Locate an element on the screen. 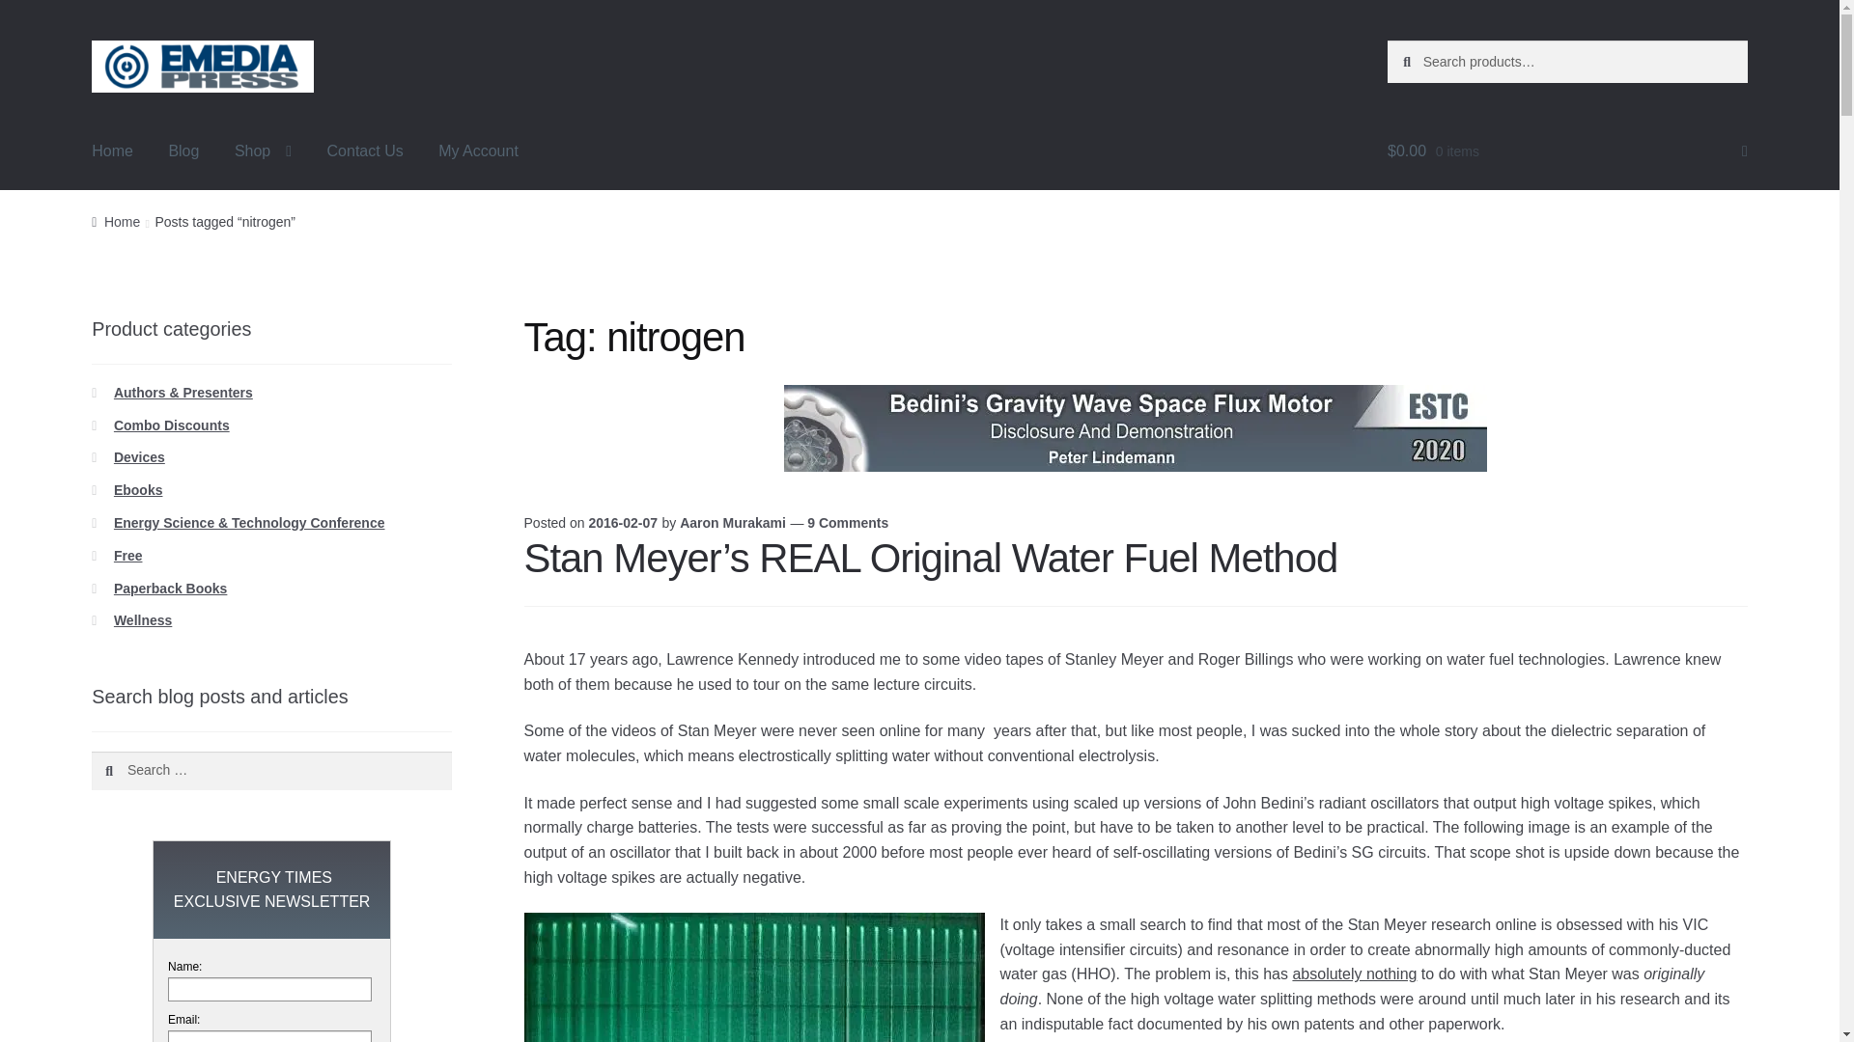 The image size is (1854, 1042). View your shopping cart is located at coordinates (1567, 151).